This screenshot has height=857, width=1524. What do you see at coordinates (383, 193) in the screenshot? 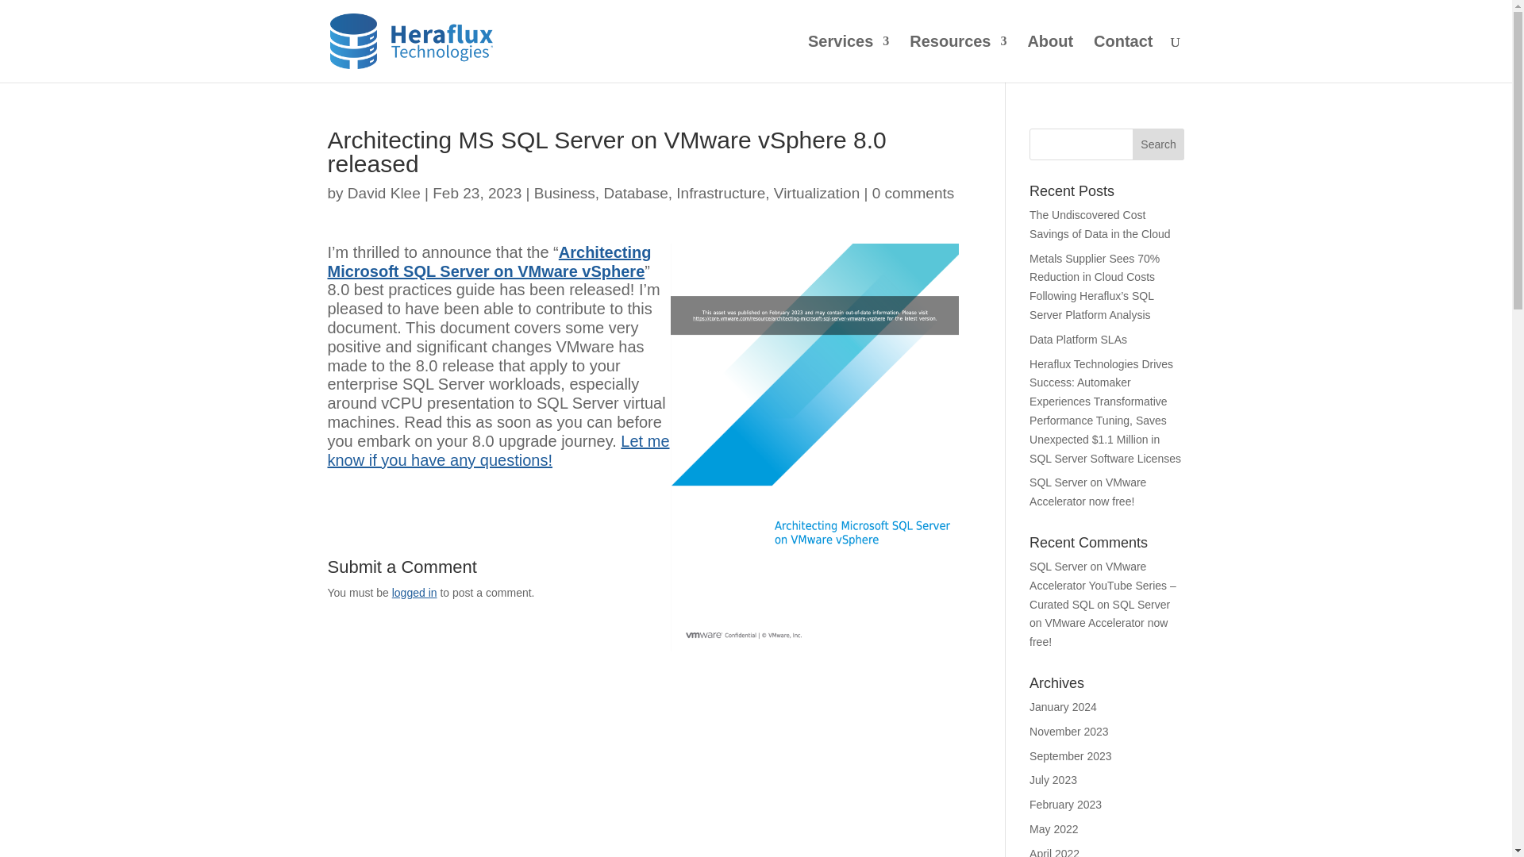
I see `Posts by David Klee` at bounding box center [383, 193].